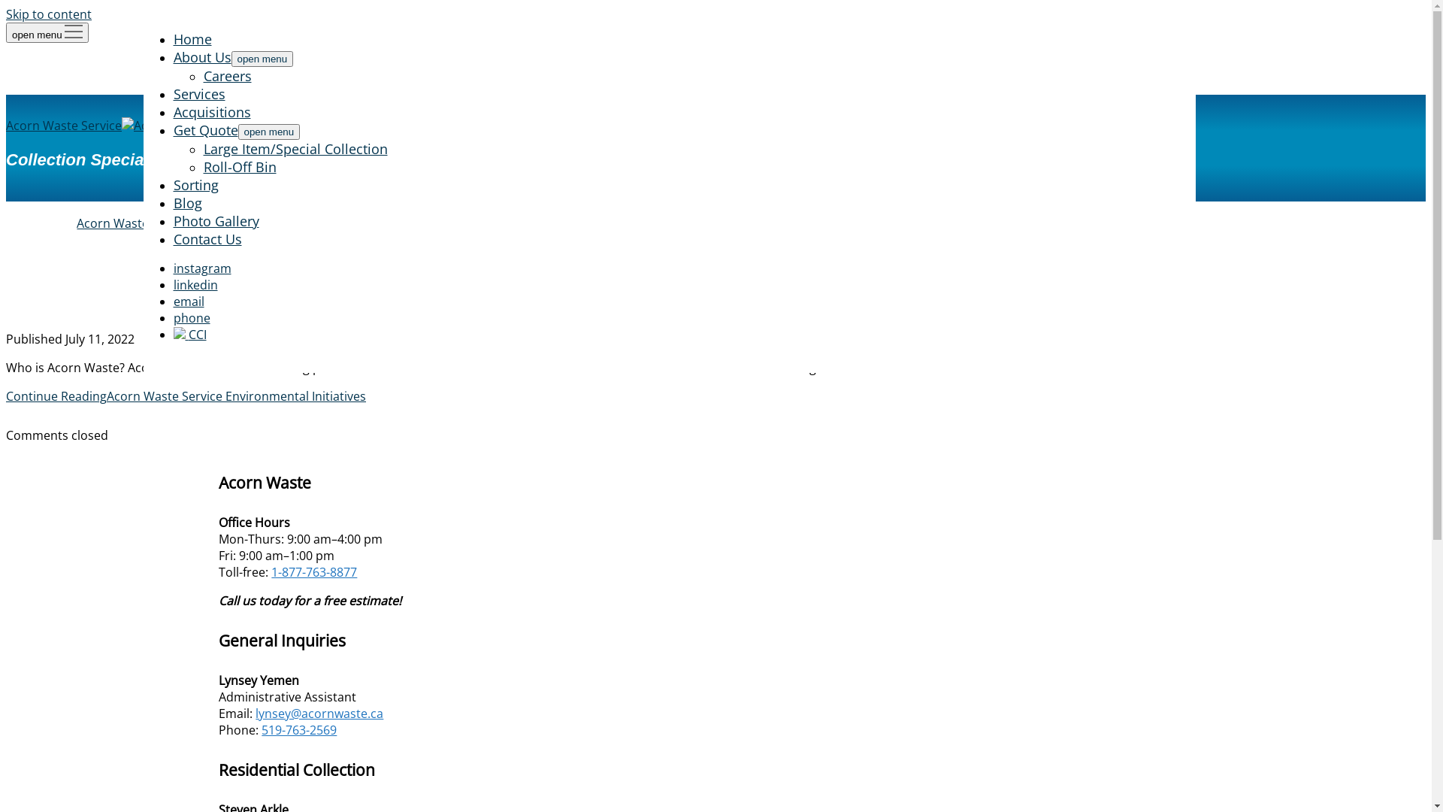 The height and width of the screenshot is (812, 1443). I want to click on Roll-Off Bin, so click(239, 167).